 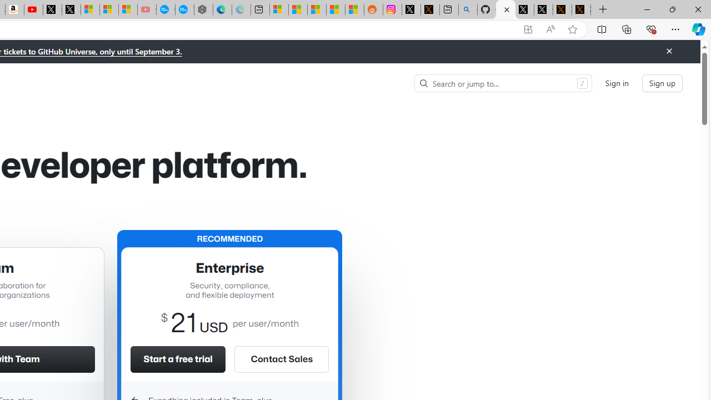 I want to click on github - Search, so click(x=468, y=10).